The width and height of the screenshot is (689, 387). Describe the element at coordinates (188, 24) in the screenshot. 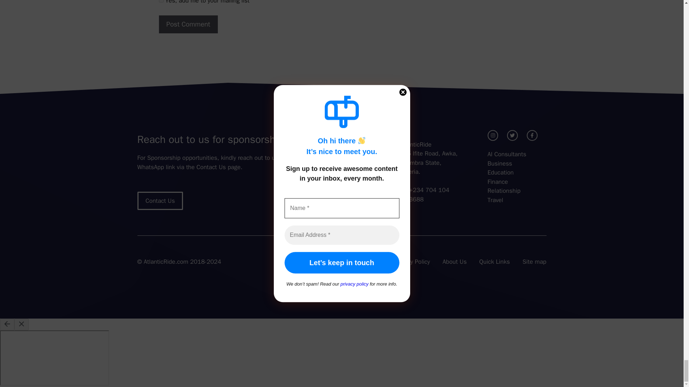

I see `Post Comment` at that location.